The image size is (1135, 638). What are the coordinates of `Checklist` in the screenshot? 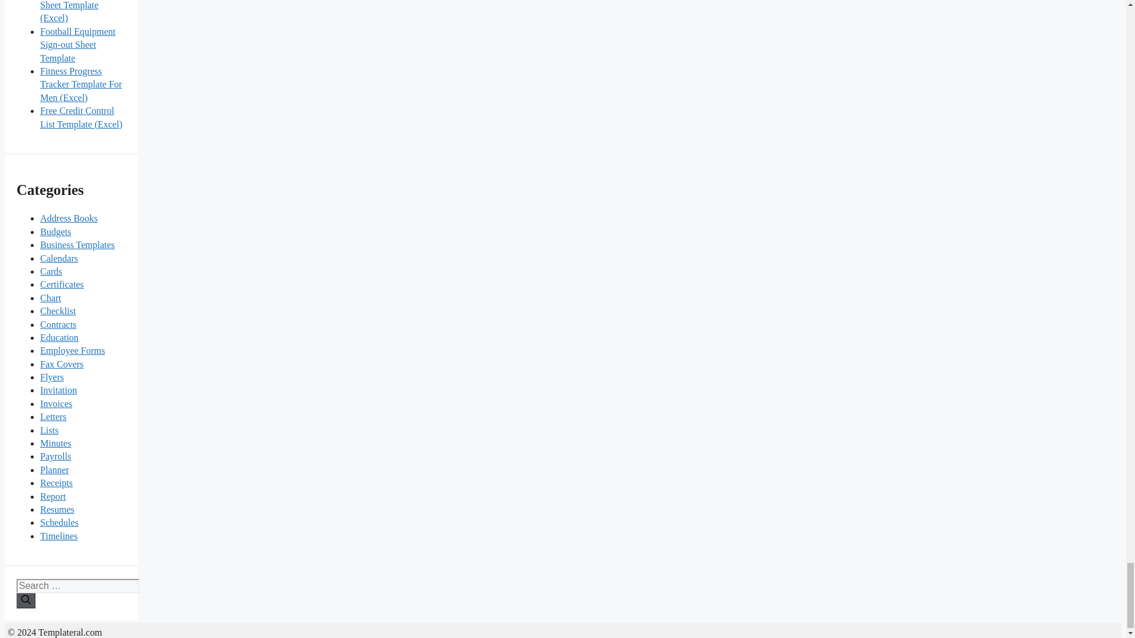 It's located at (58, 311).